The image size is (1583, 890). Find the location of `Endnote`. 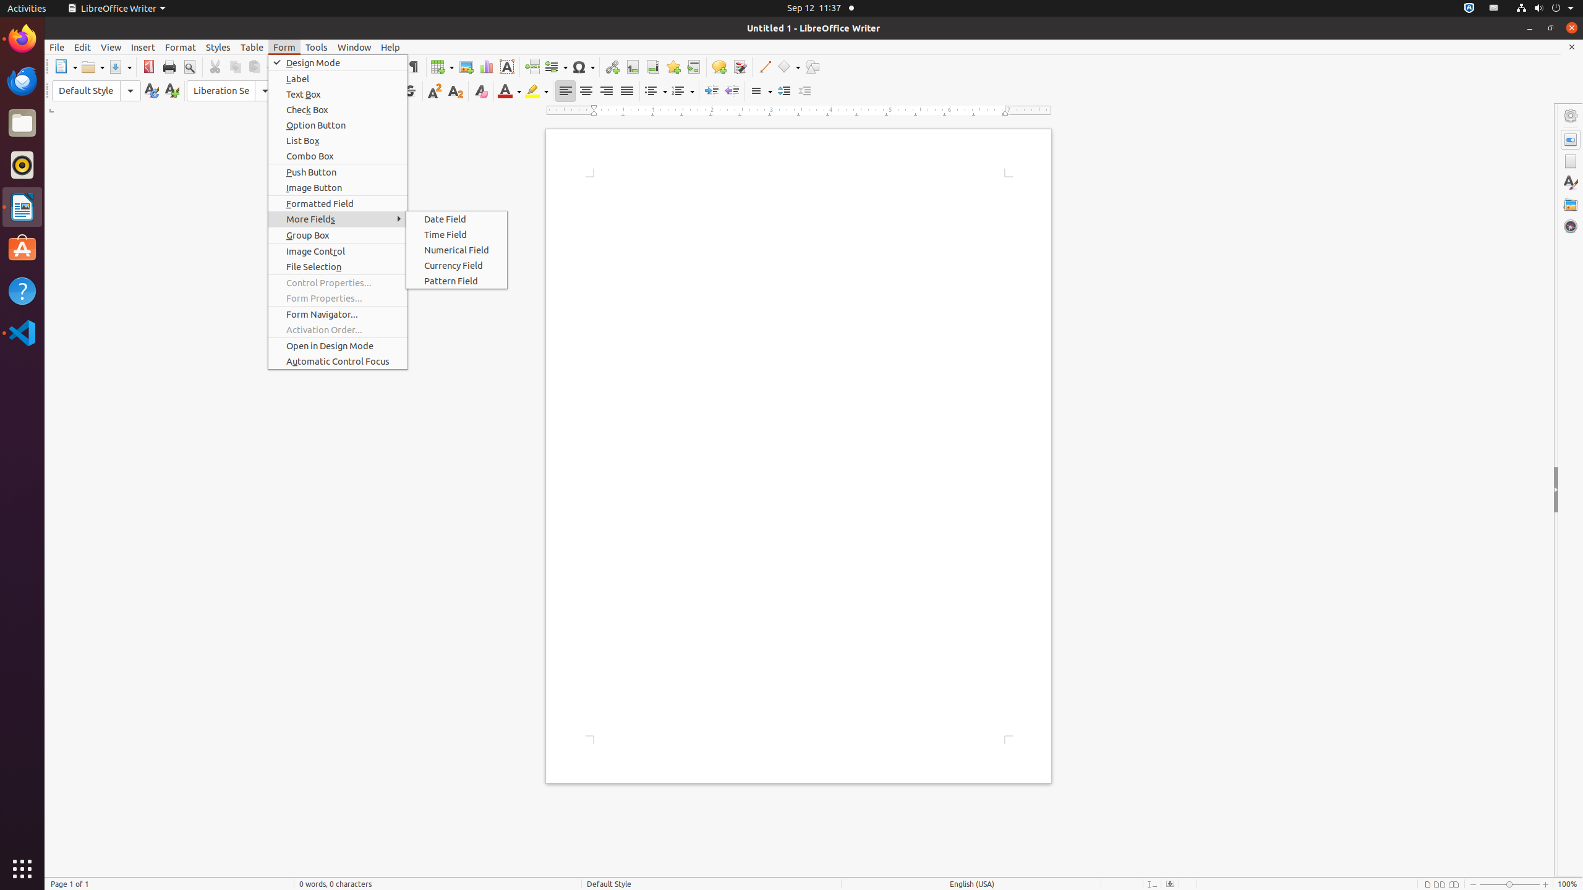

Endnote is located at coordinates (653, 67).